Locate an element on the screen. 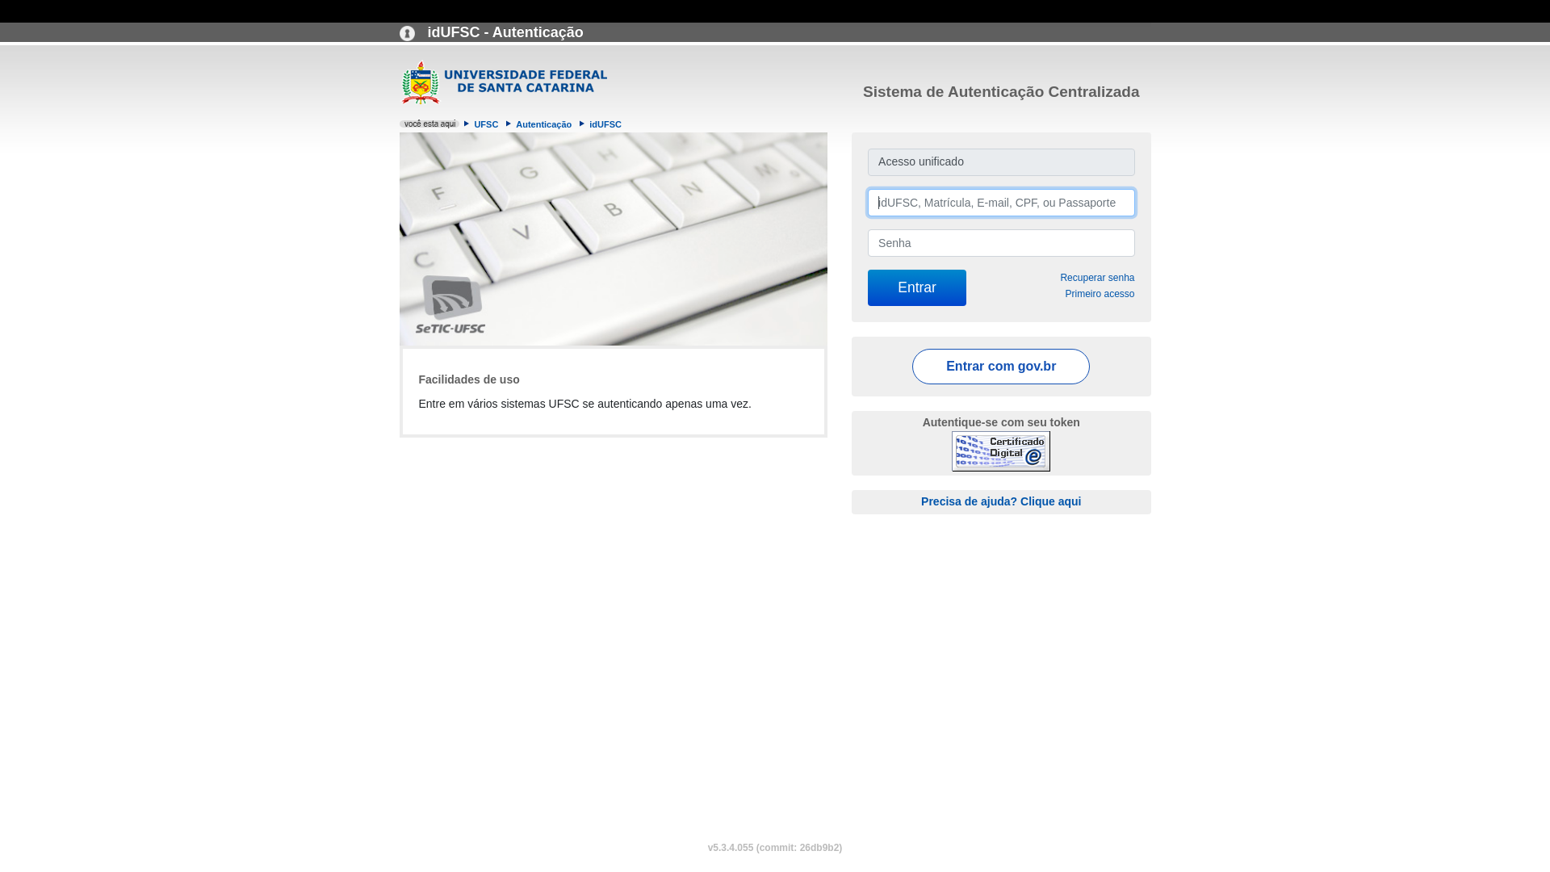  UFSC is located at coordinates (486, 124).